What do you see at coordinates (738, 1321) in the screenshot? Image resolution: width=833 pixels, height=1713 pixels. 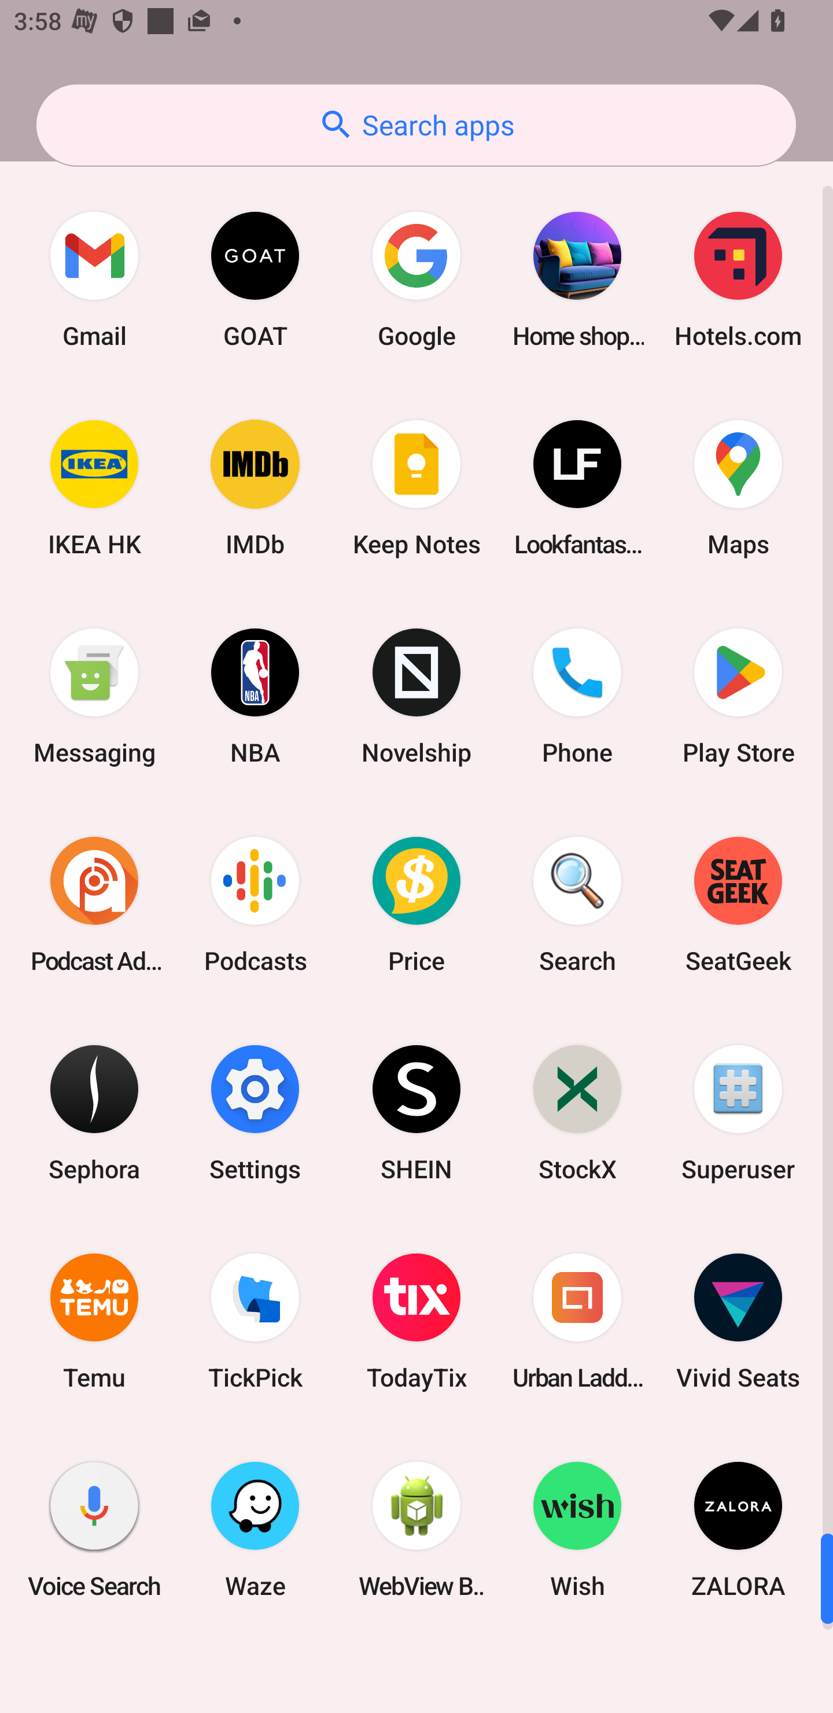 I see `Vivid Seats` at bounding box center [738, 1321].